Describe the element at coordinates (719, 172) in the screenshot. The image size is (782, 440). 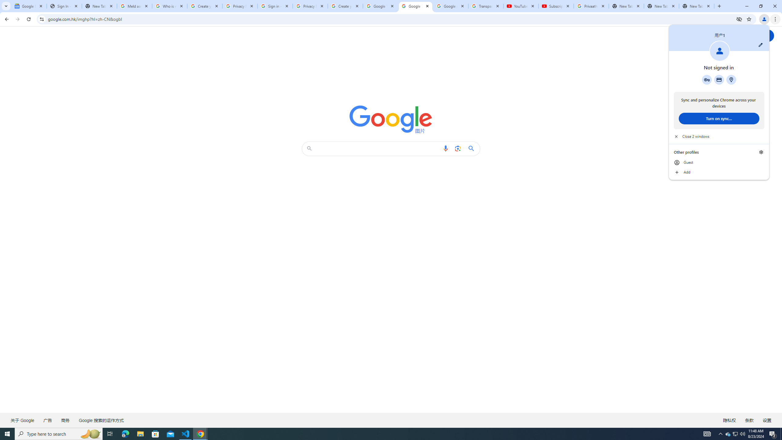
I see `Add` at that location.